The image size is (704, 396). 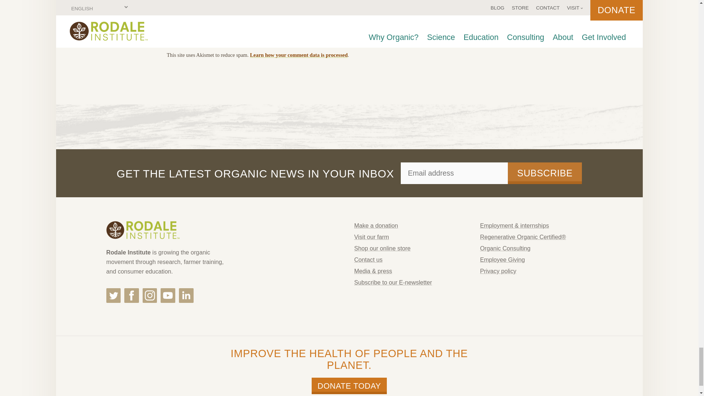 I want to click on Visit Rodale's facebook page, so click(x=131, y=296).